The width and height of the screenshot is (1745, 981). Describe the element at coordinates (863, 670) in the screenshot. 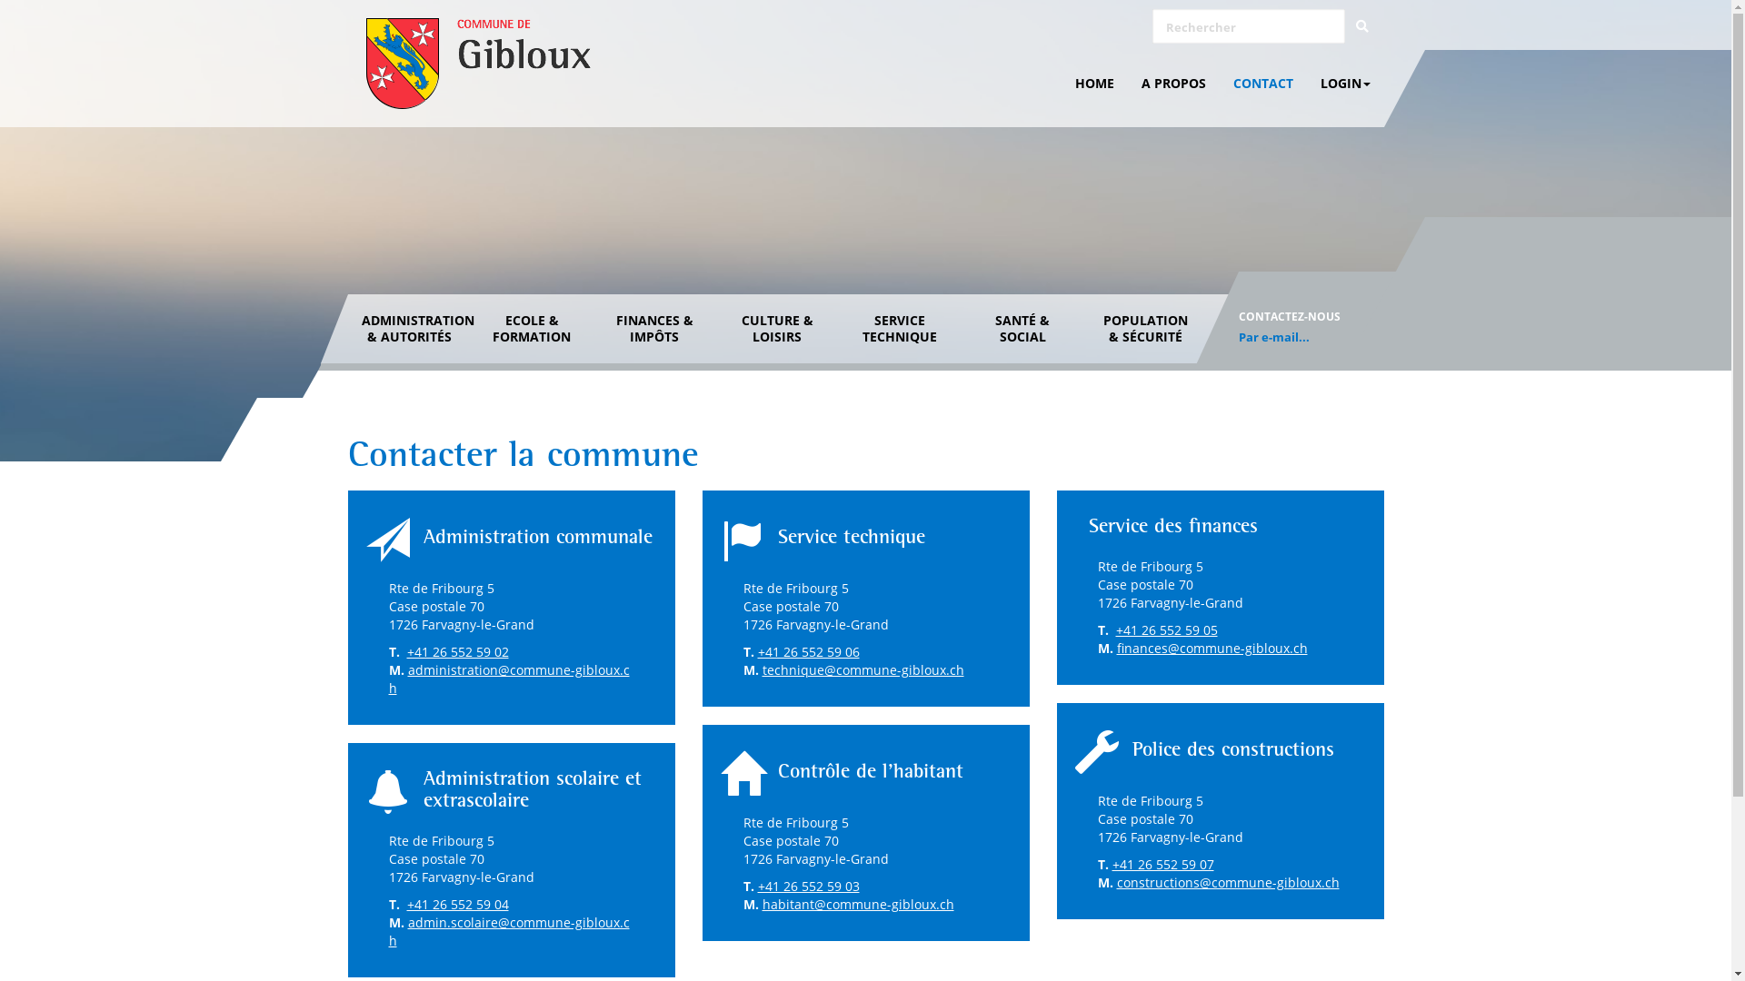

I see `technique@commune-gibloux.ch` at that location.